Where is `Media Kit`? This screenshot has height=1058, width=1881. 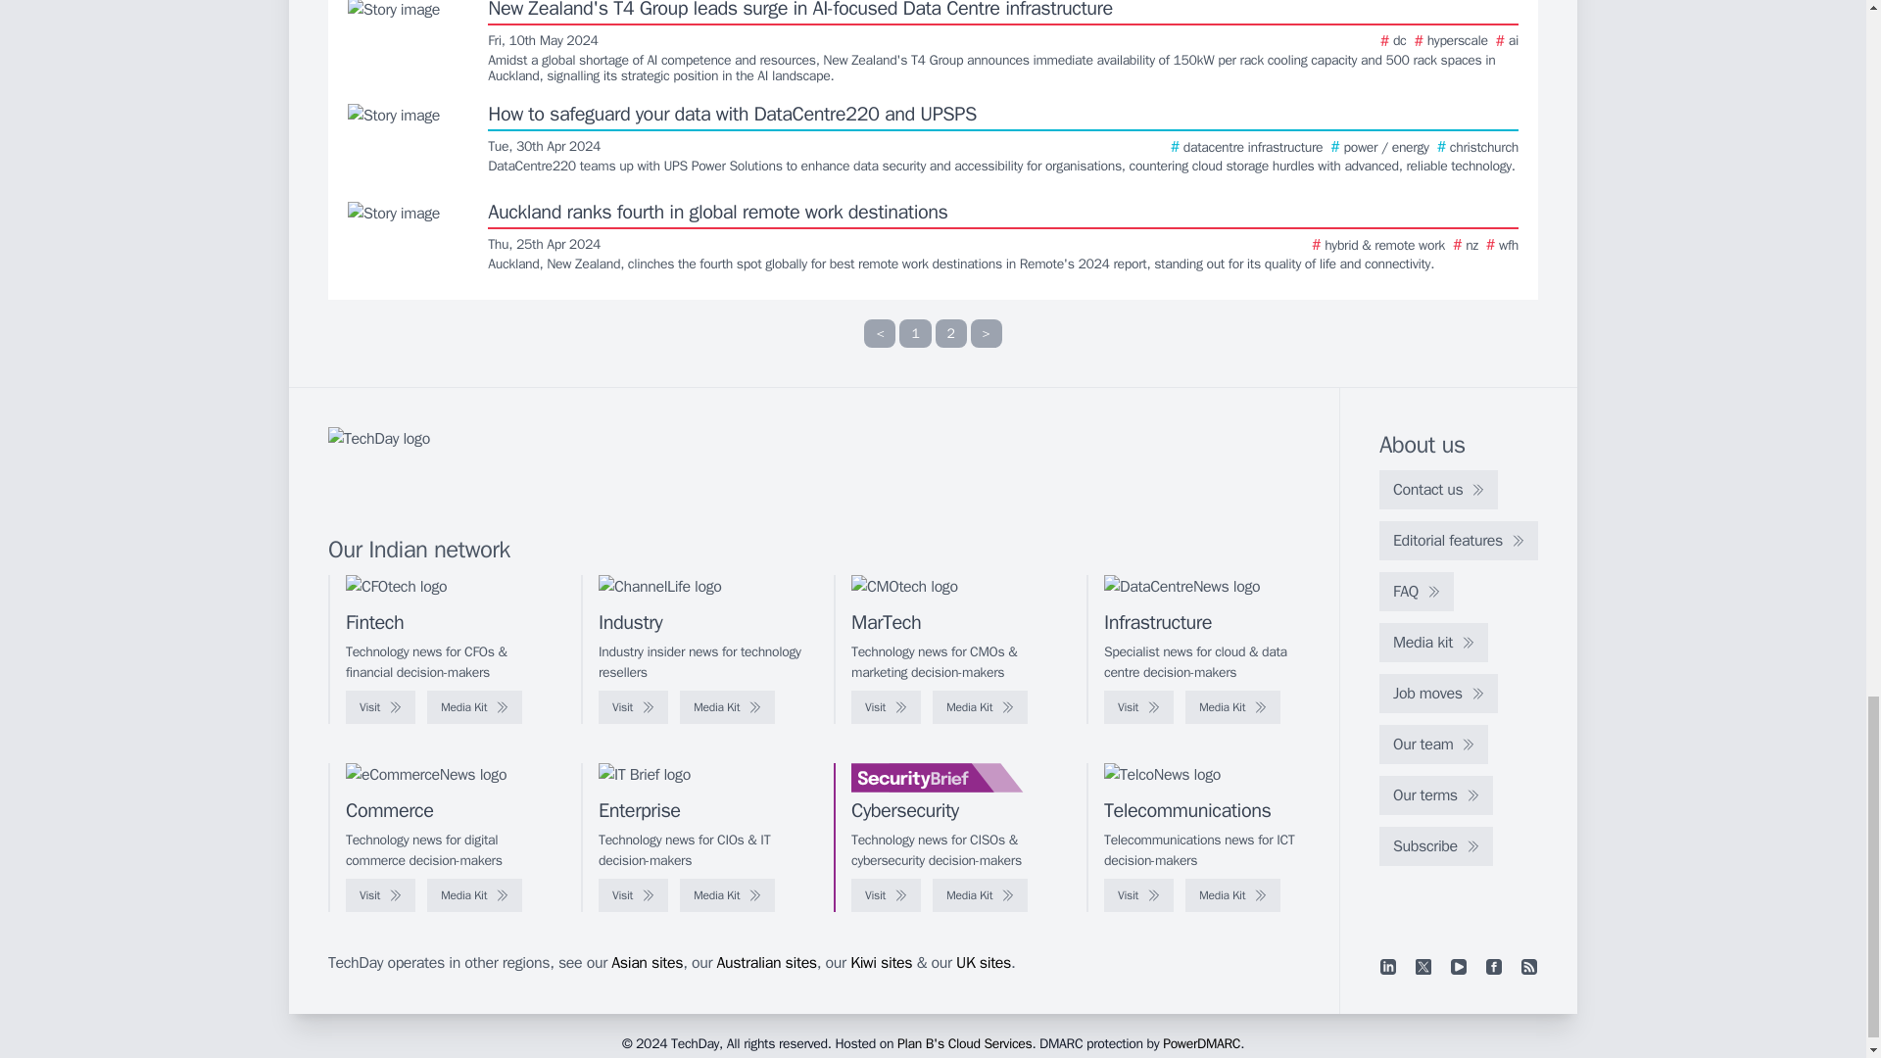
Media Kit is located at coordinates (474, 707).